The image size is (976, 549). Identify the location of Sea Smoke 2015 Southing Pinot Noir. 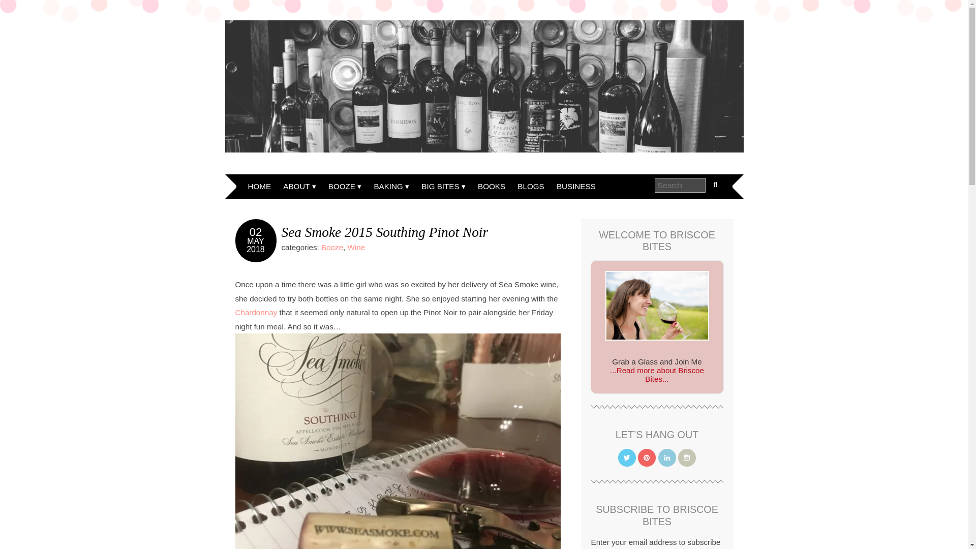
(385, 232).